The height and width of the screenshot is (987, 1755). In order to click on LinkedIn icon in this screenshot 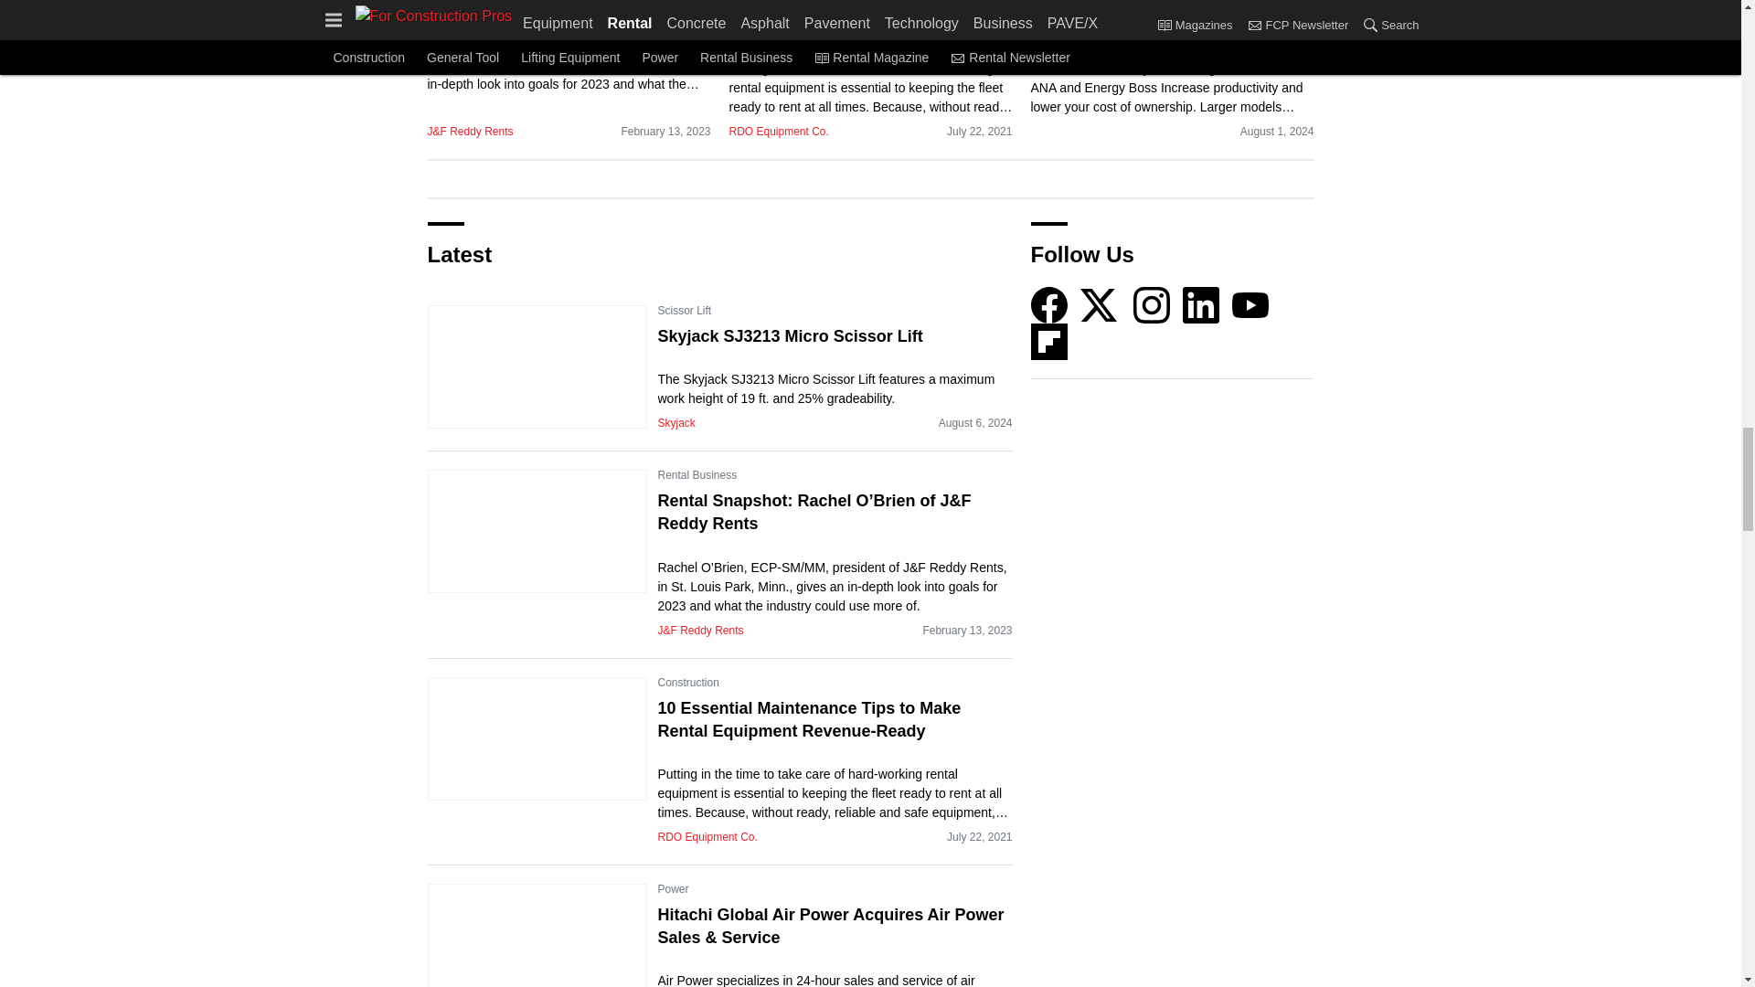, I will do `click(1201, 305)`.